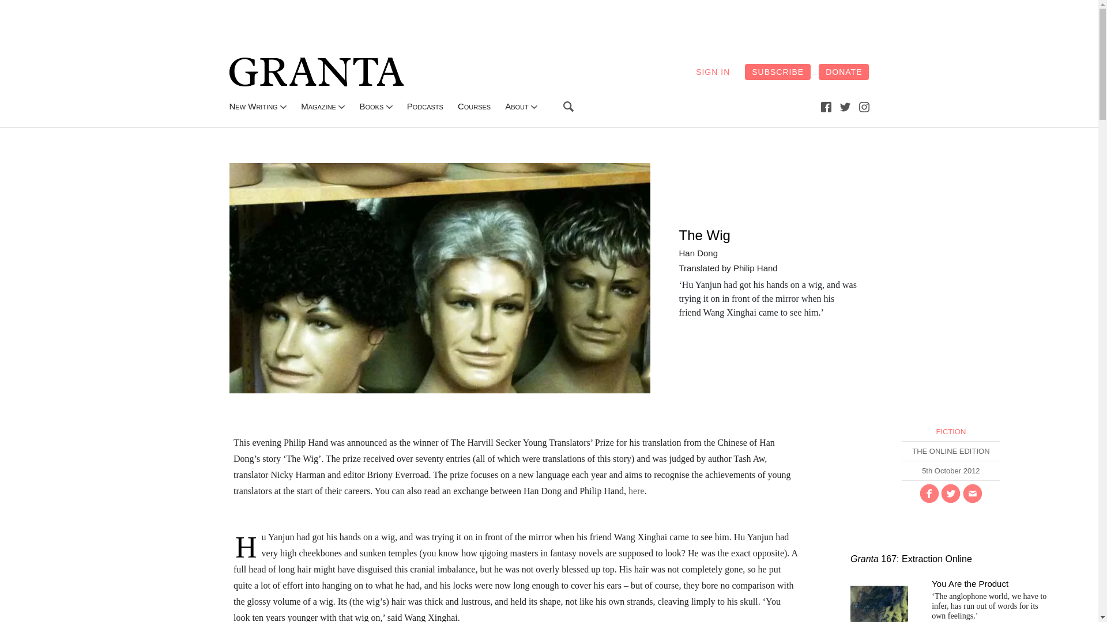  I want to click on Magazine, so click(318, 106).